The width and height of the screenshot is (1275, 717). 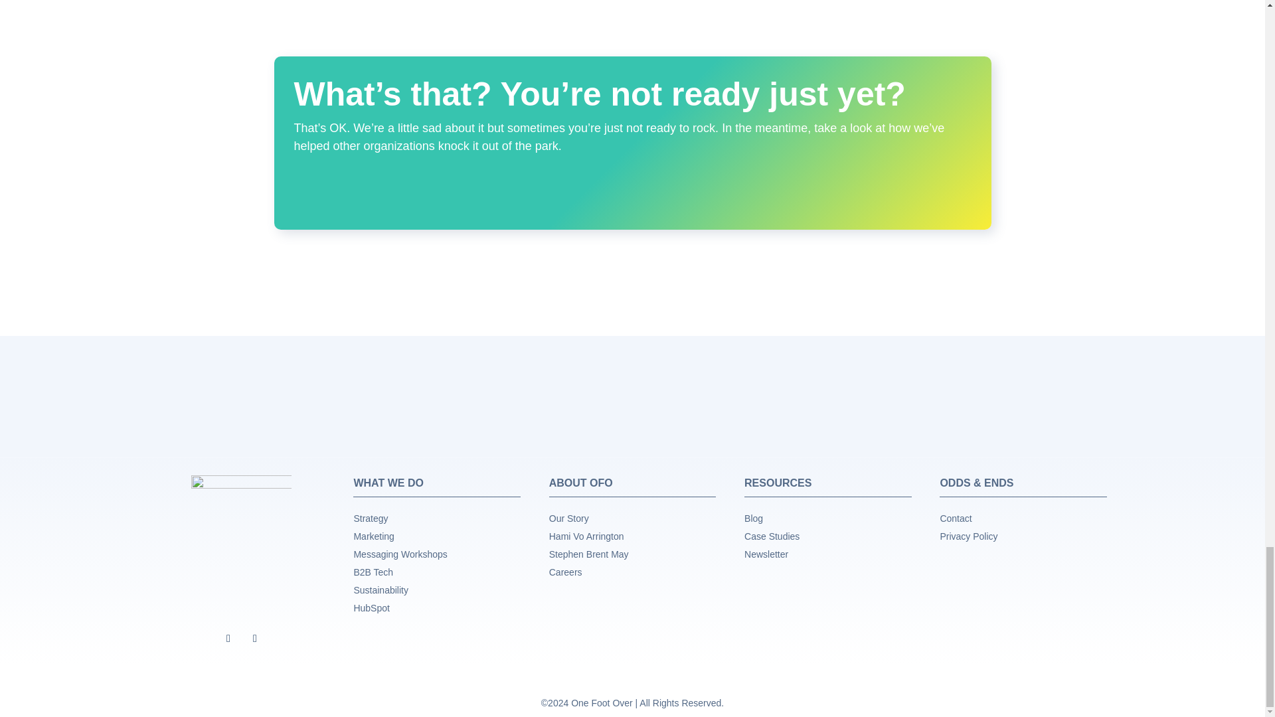 What do you see at coordinates (228, 639) in the screenshot?
I see `Follow on LinkedIn` at bounding box center [228, 639].